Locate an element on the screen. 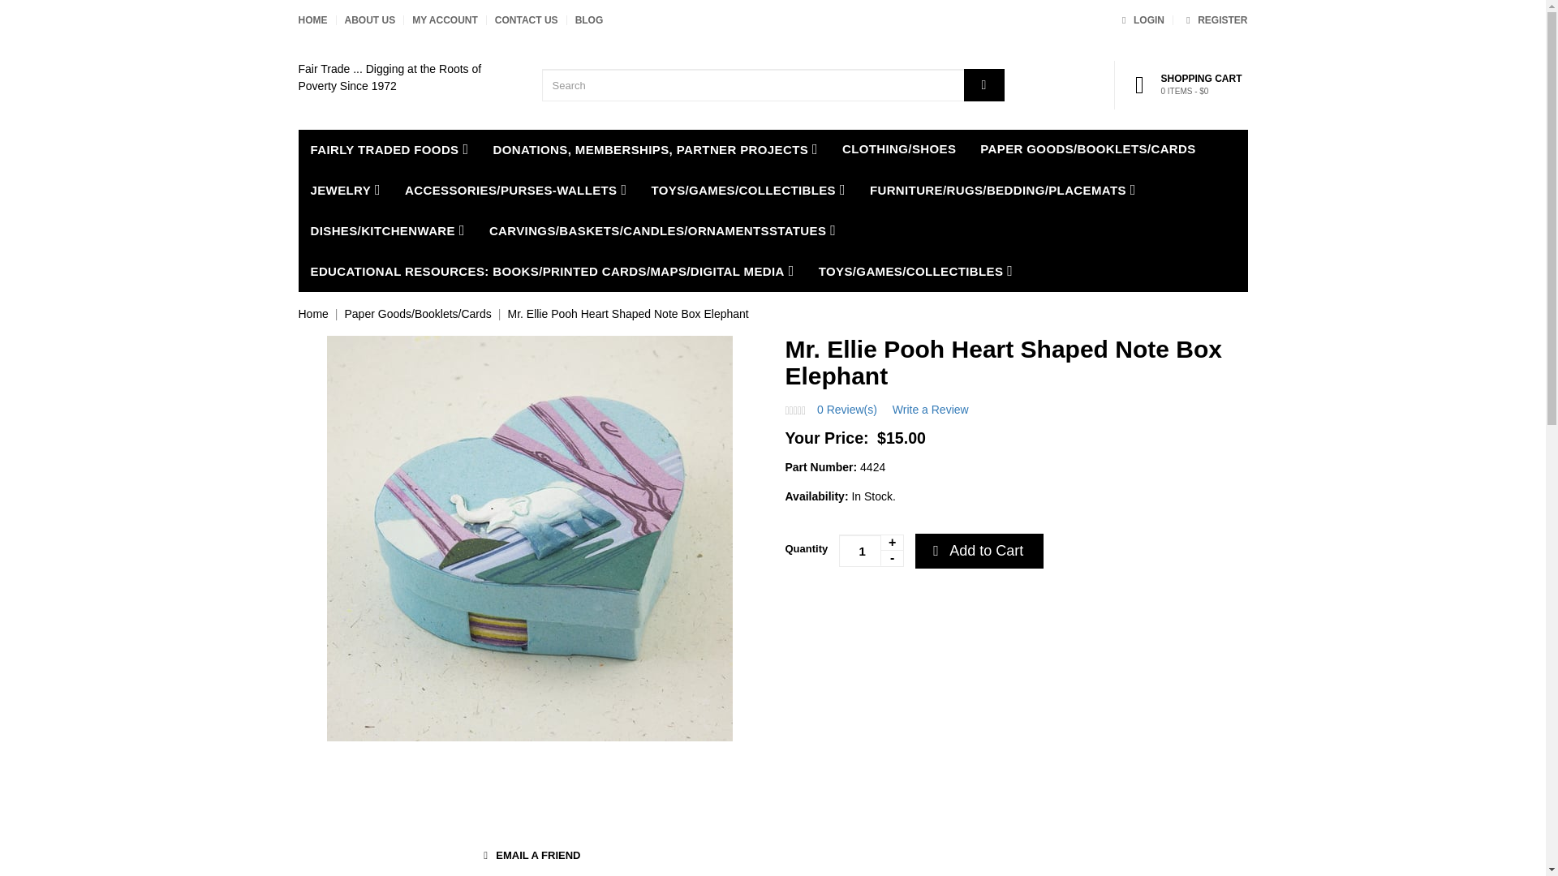 Image resolution: width=1558 pixels, height=876 pixels. HOME is located at coordinates (313, 20).